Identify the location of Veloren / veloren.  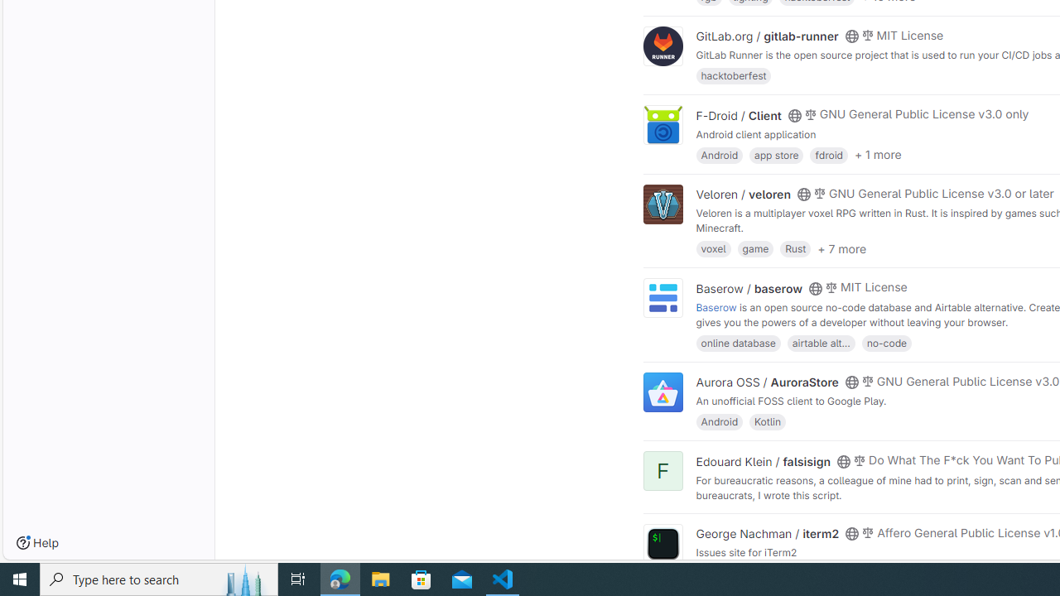
(744, 195).